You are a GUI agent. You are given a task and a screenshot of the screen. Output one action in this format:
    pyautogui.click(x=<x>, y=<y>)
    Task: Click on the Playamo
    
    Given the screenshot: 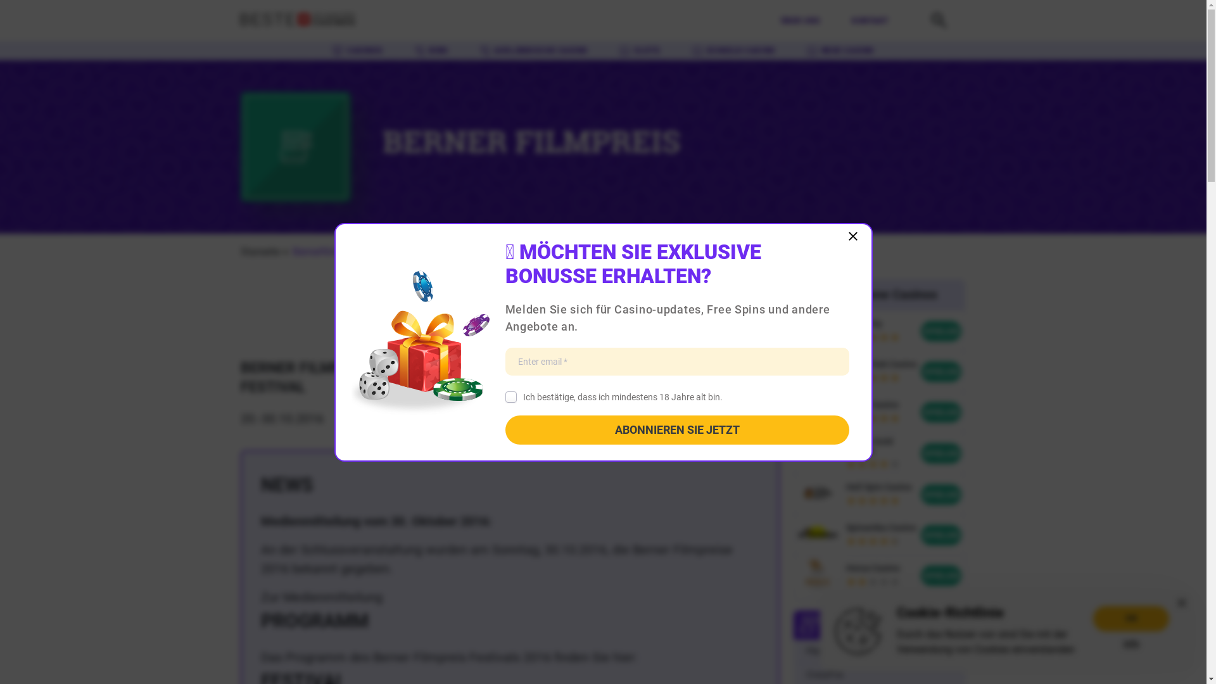 What is the action you would take?
    pyautogui.click(x=823, y=651)
    